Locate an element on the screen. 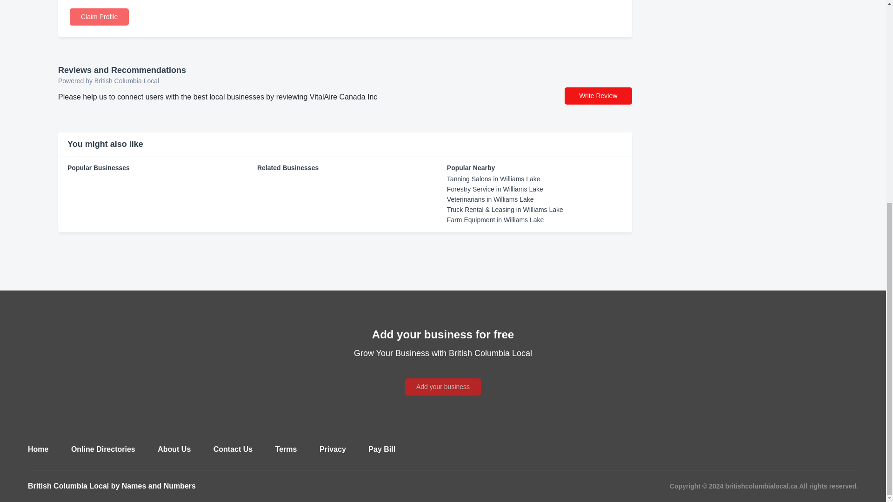  Claim Profile is located at coordinates (99, 17).